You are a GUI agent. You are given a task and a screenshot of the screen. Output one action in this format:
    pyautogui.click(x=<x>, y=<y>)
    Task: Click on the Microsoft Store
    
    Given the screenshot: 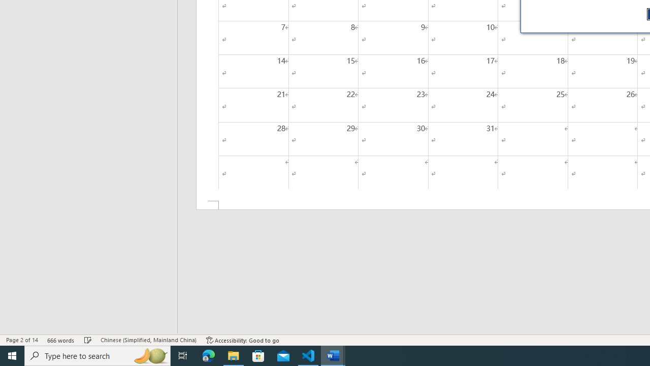 What is the action you would take?
    pyautogui.click(x=258, y=356)
    